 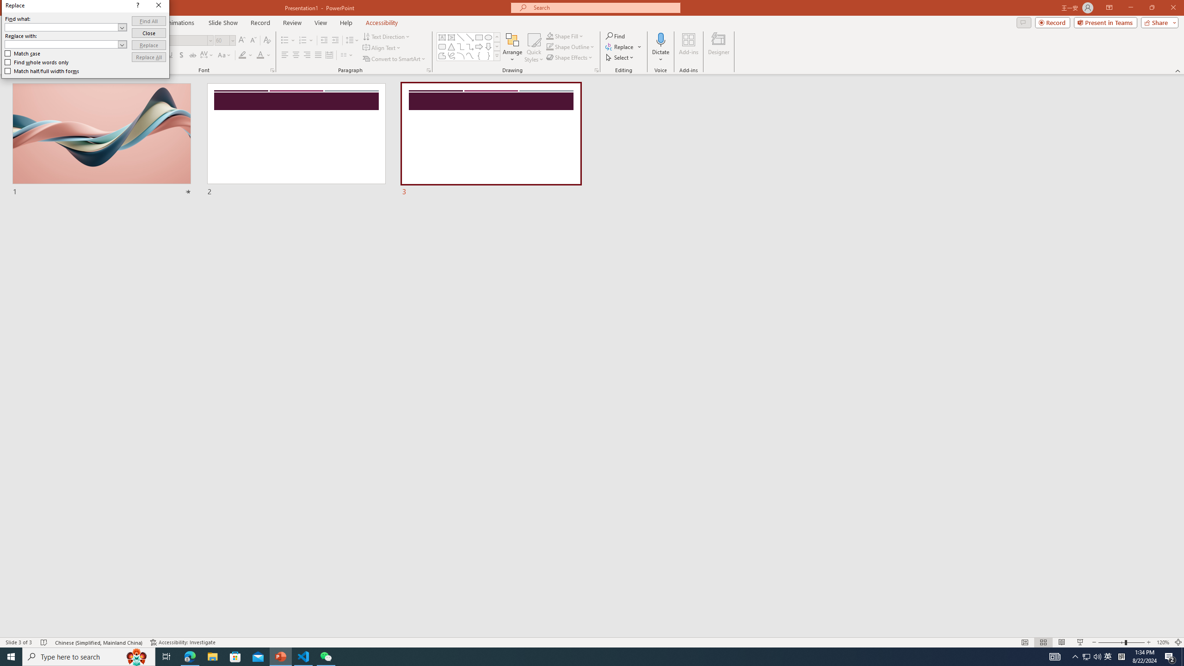 What do you see at coordinates (451, 37) in the screenshot?
I see `Vertical Text Box` at bounding box center [451, 37].